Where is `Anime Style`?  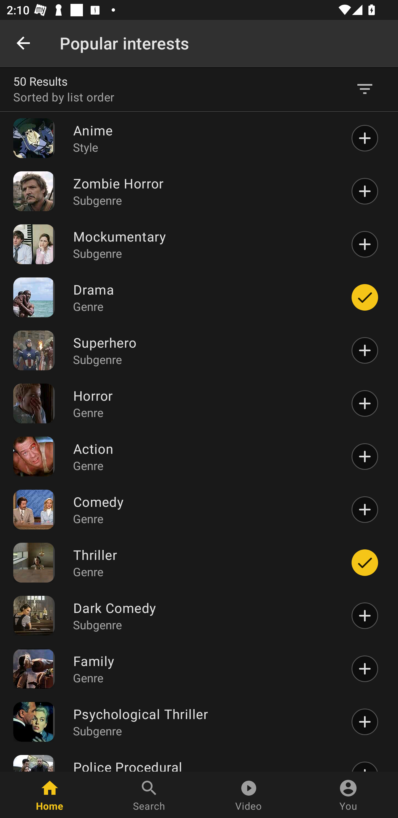
Anime Style is located at coordinates (204, 138).